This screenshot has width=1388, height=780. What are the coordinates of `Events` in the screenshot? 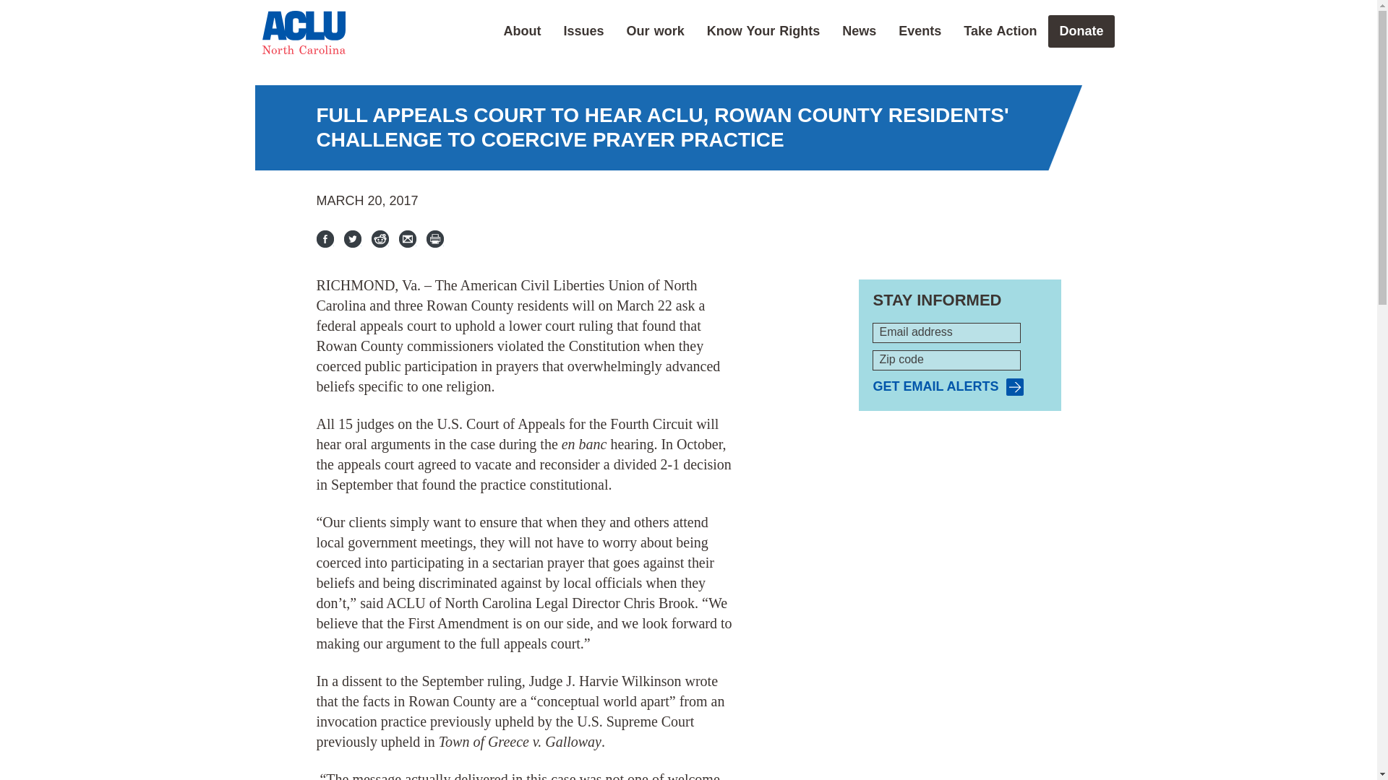 It's located at (920, 30).